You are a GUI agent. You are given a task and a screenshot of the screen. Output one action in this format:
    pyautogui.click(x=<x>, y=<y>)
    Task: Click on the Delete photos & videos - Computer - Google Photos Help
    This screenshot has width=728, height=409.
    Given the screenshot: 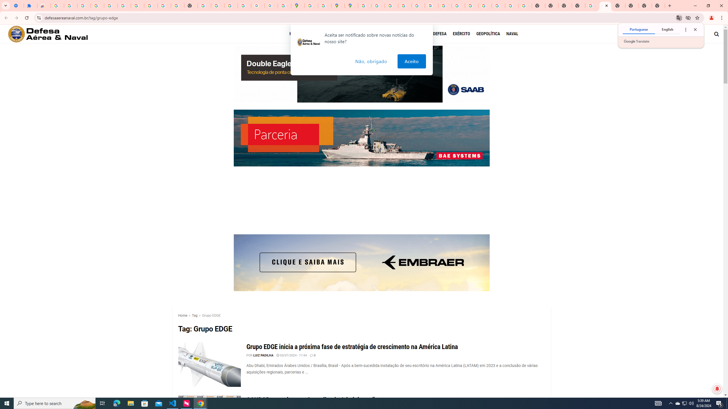 What is the action you would take?
    pyautogui.click(x=84, y=6)
    